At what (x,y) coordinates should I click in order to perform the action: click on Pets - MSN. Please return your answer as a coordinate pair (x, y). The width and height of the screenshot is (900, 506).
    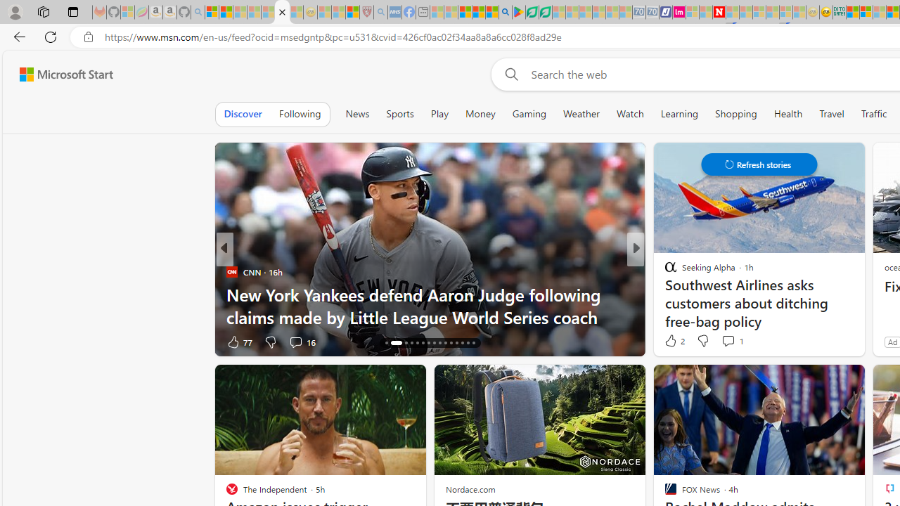
    Looking at the image, I should click on (478, 13).